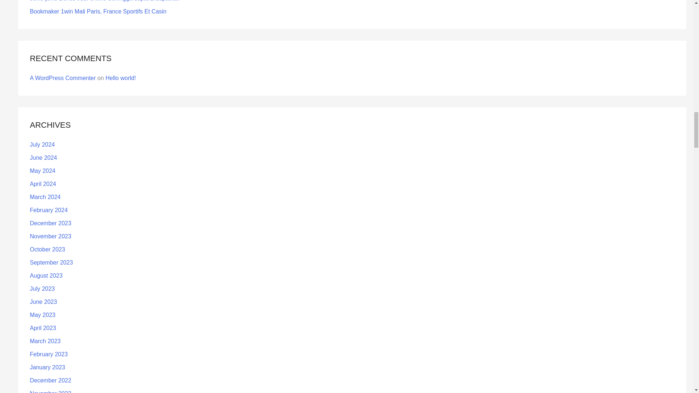 The image size is (699, 393). What do you see at coordinates (43, 184) in the screenshot?
I see `April 2024` at bounding box center [43, 184].